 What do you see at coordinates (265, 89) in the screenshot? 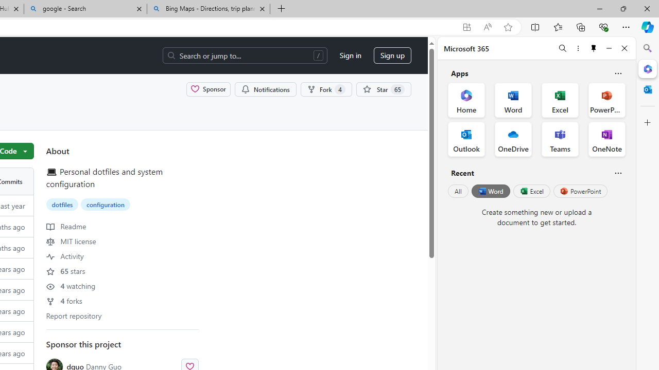
I see `Notifications` at bounding box center [265, 89].